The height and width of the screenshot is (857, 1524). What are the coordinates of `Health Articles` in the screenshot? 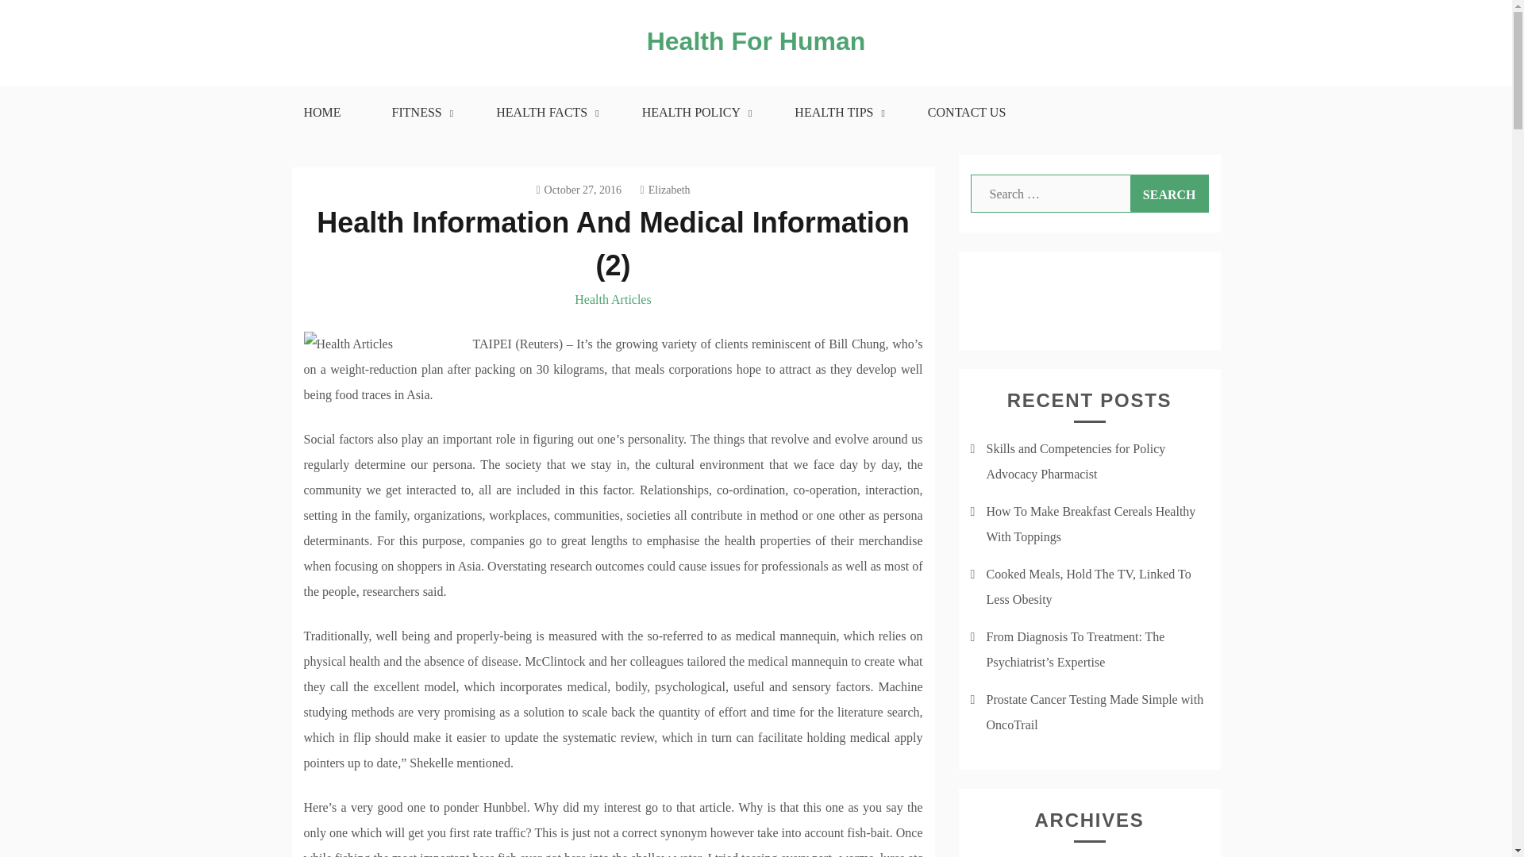 It's located at (612, 299).